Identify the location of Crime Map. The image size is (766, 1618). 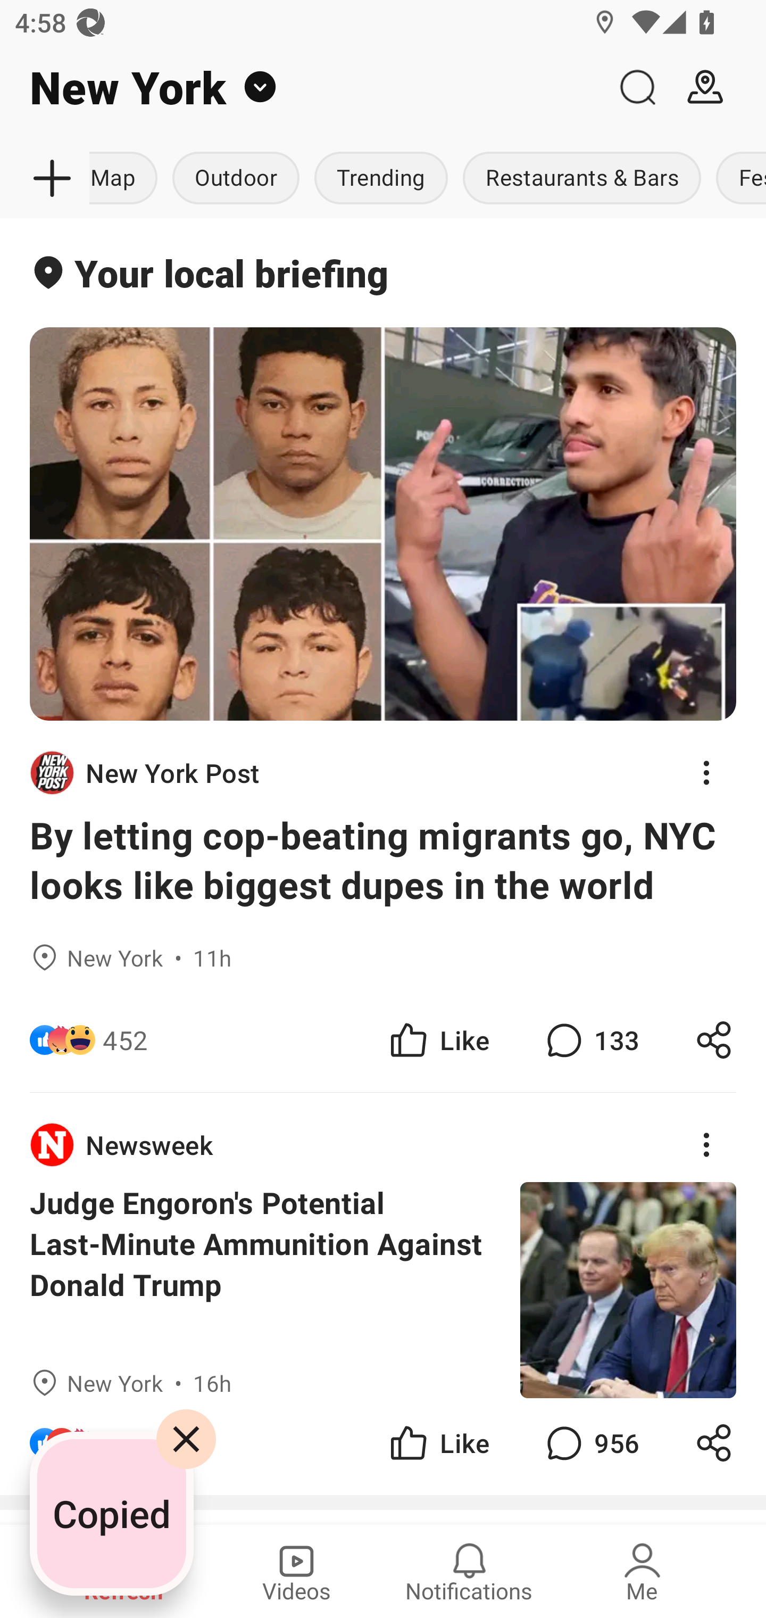
(127, 179).